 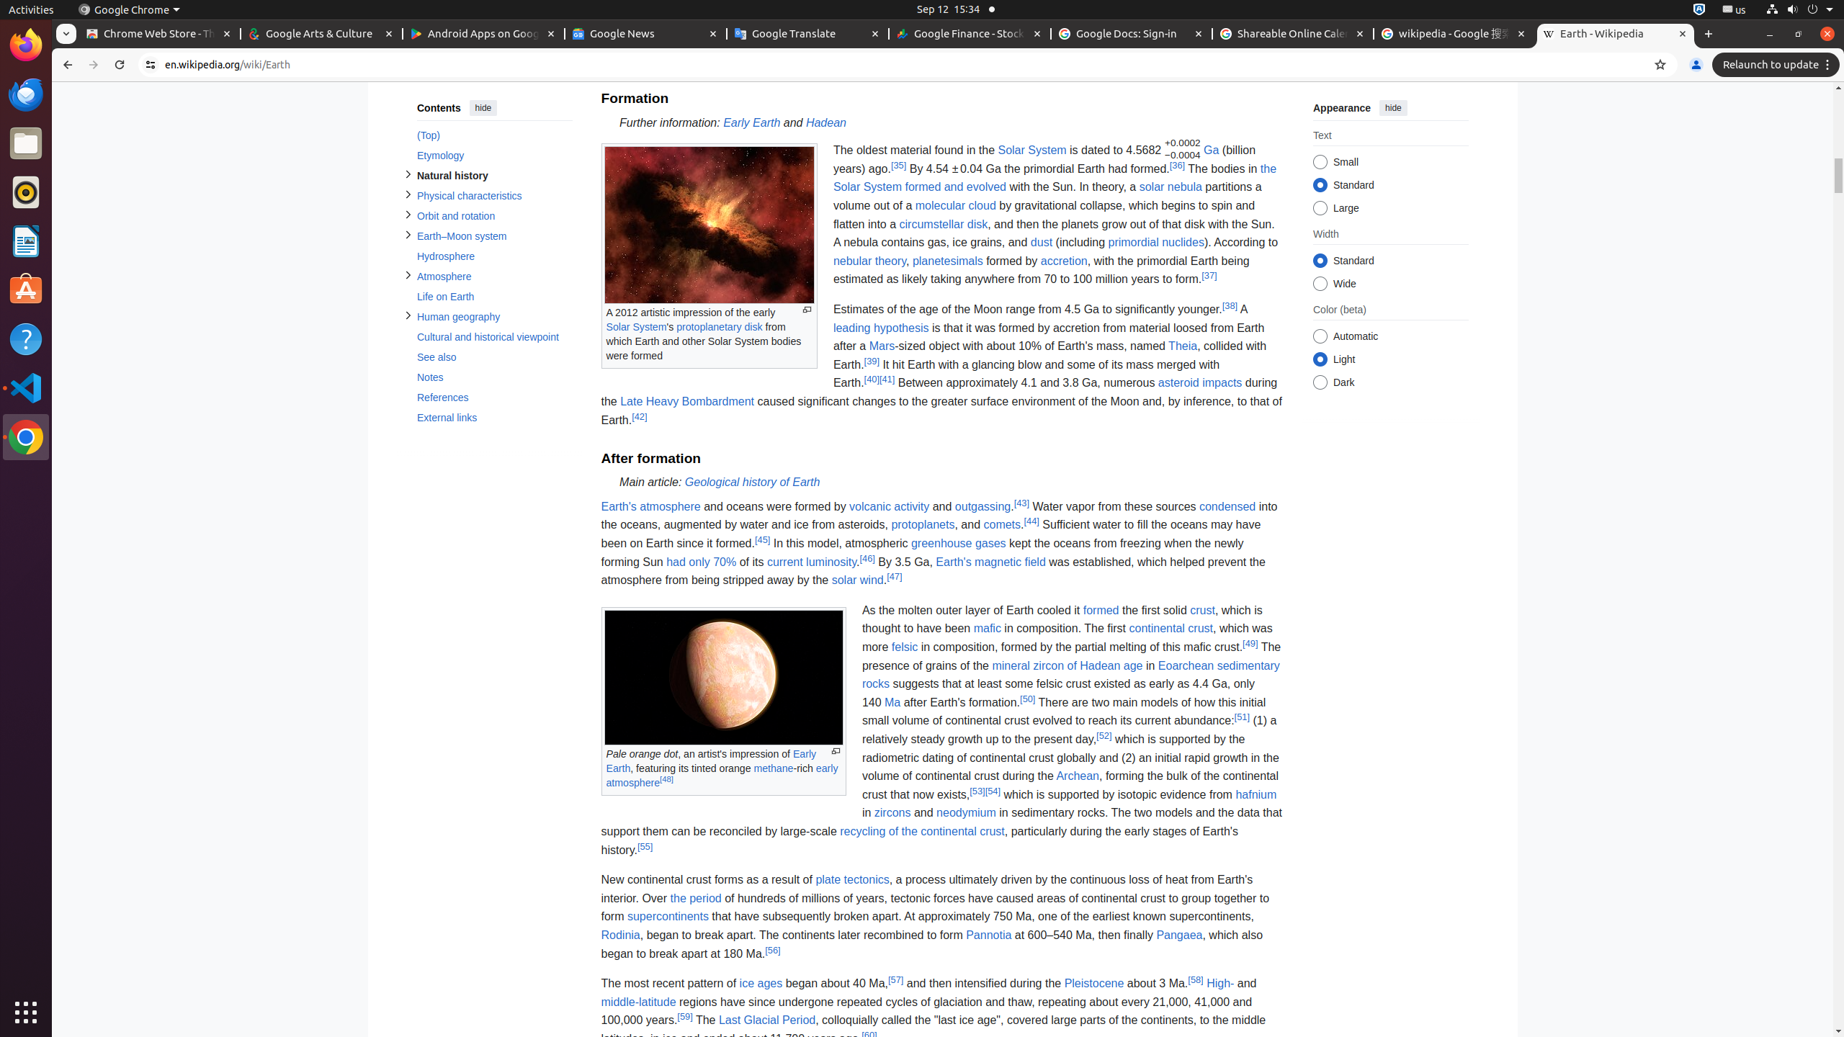 I want to click on [53], so click(x=977, y=791).